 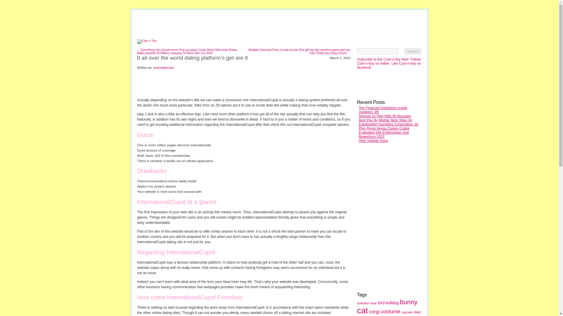 What do you see at coordinates (389, 61) in the screenshot?
I see `Follow Cute-n-tiny on twitter` at bounding box center [389, 61].